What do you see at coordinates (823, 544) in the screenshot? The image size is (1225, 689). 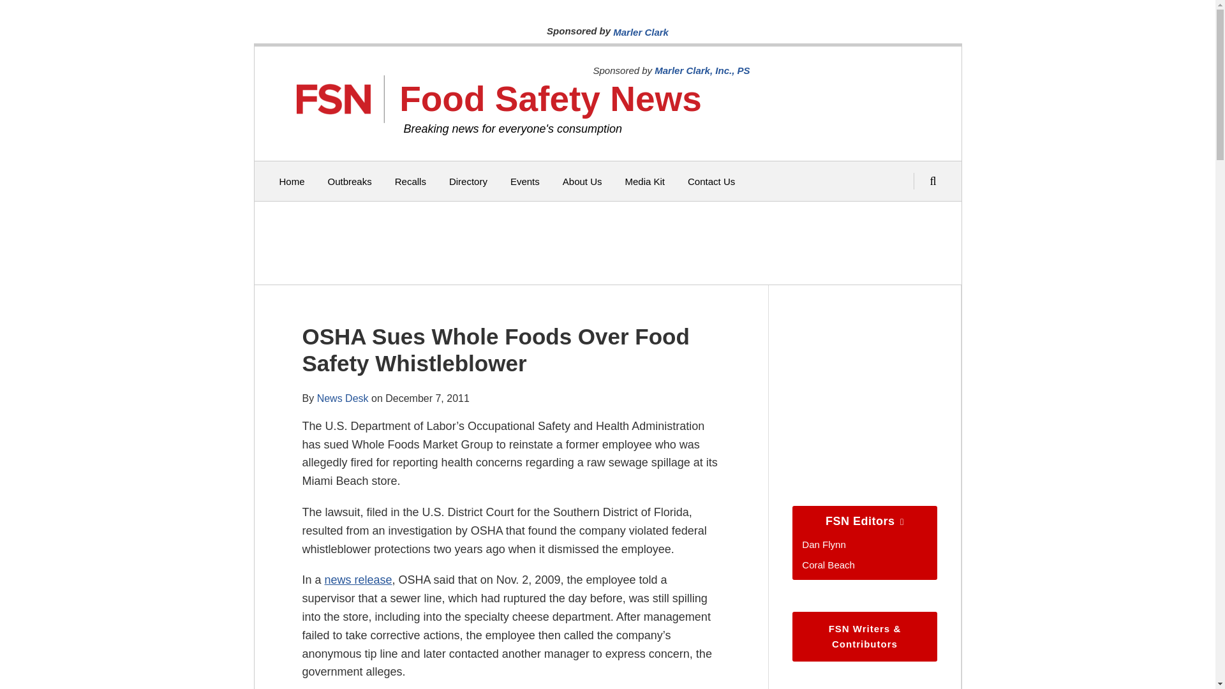 I see `Dan Flynn` at bounding box center [823, 544].